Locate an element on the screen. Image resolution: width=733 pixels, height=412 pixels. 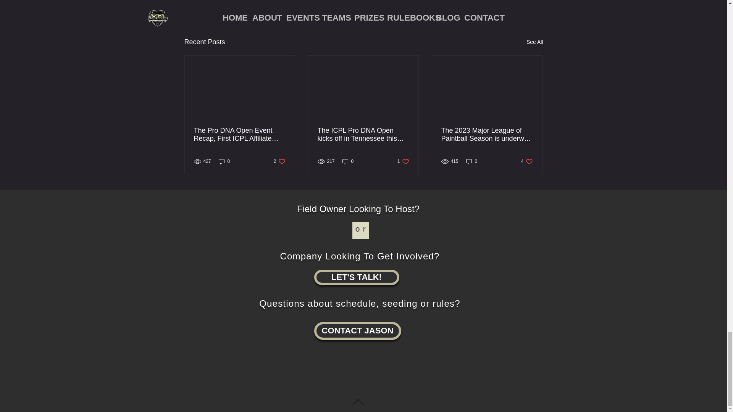
CONTACT JASON is located at coordinates (472, 161).